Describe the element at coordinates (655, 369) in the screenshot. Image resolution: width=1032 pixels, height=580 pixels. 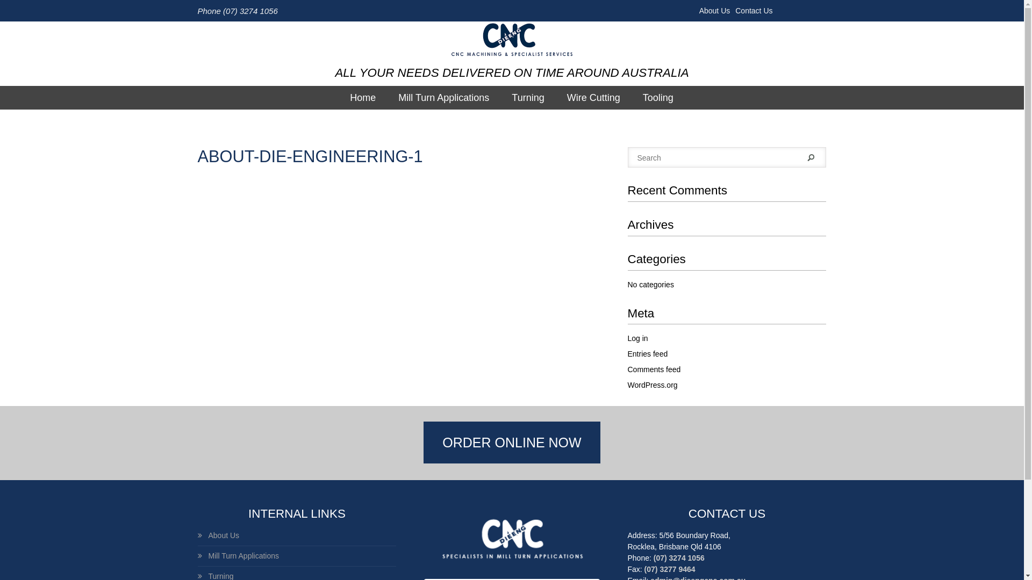
I see `Comments feed` at that location.